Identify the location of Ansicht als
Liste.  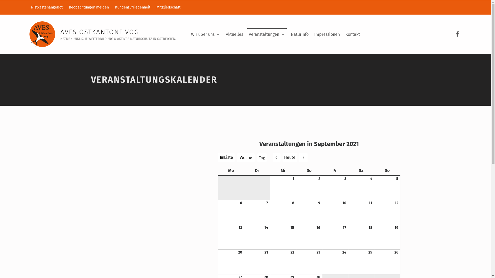
(226, 158).